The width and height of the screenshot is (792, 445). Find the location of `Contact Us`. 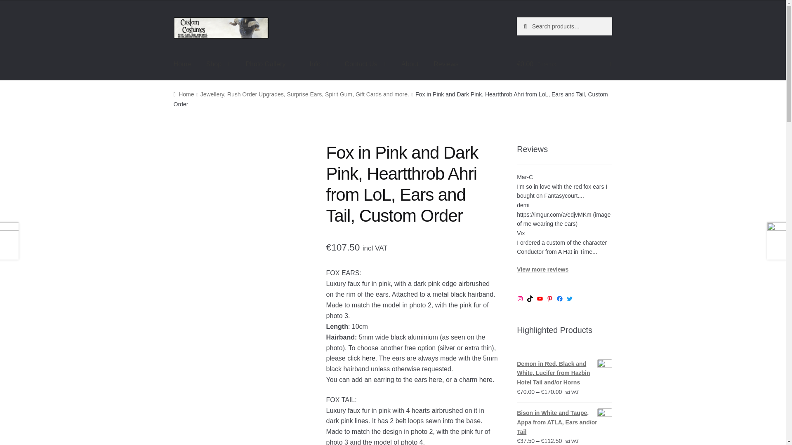

Contact Us is located at coordinates (365, 64).